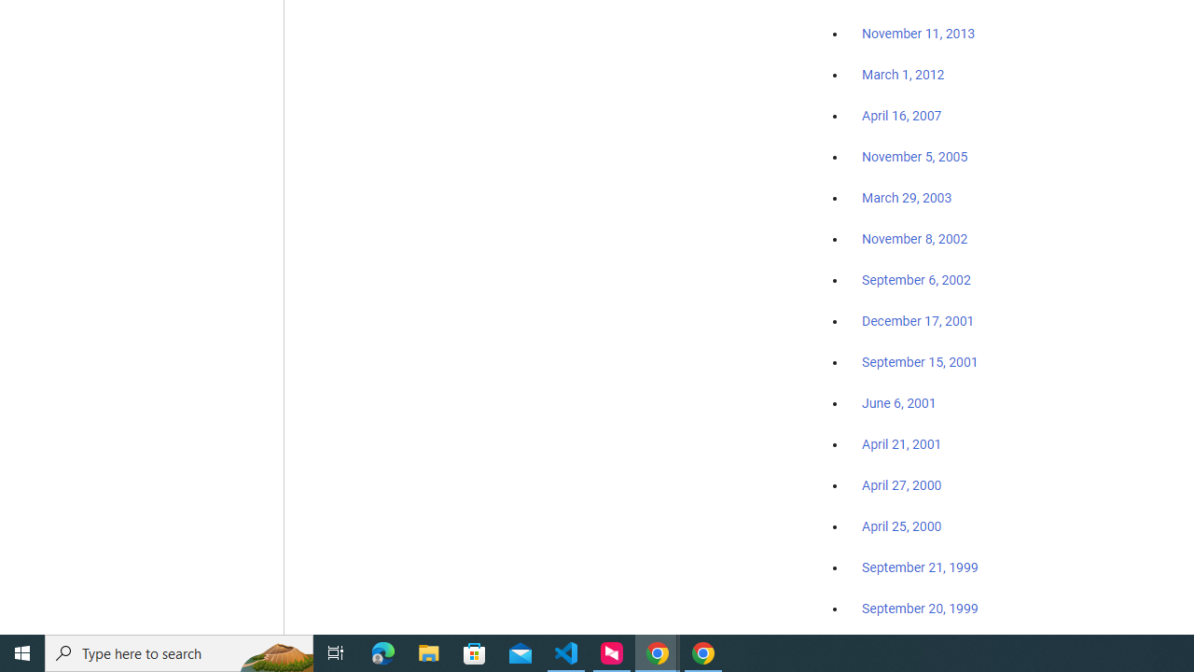 The height and width of the screenshot is (672, 1194). What do you see at coordinates (901, 444) in the screenshot?
I see `April 21, 2001` at bounding box center [901, 444].